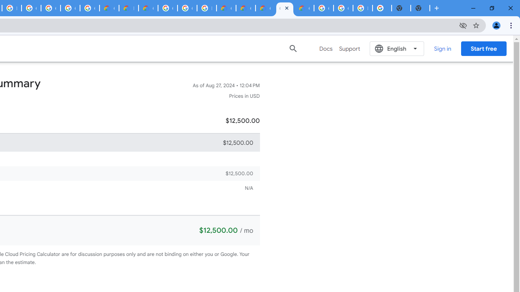 This screenshot has height=292, width=520. What do you see at coordinates (109, 8) in the screenshot?
I see `Customer Care | Google Cloud` at bounding box center [109, 8].